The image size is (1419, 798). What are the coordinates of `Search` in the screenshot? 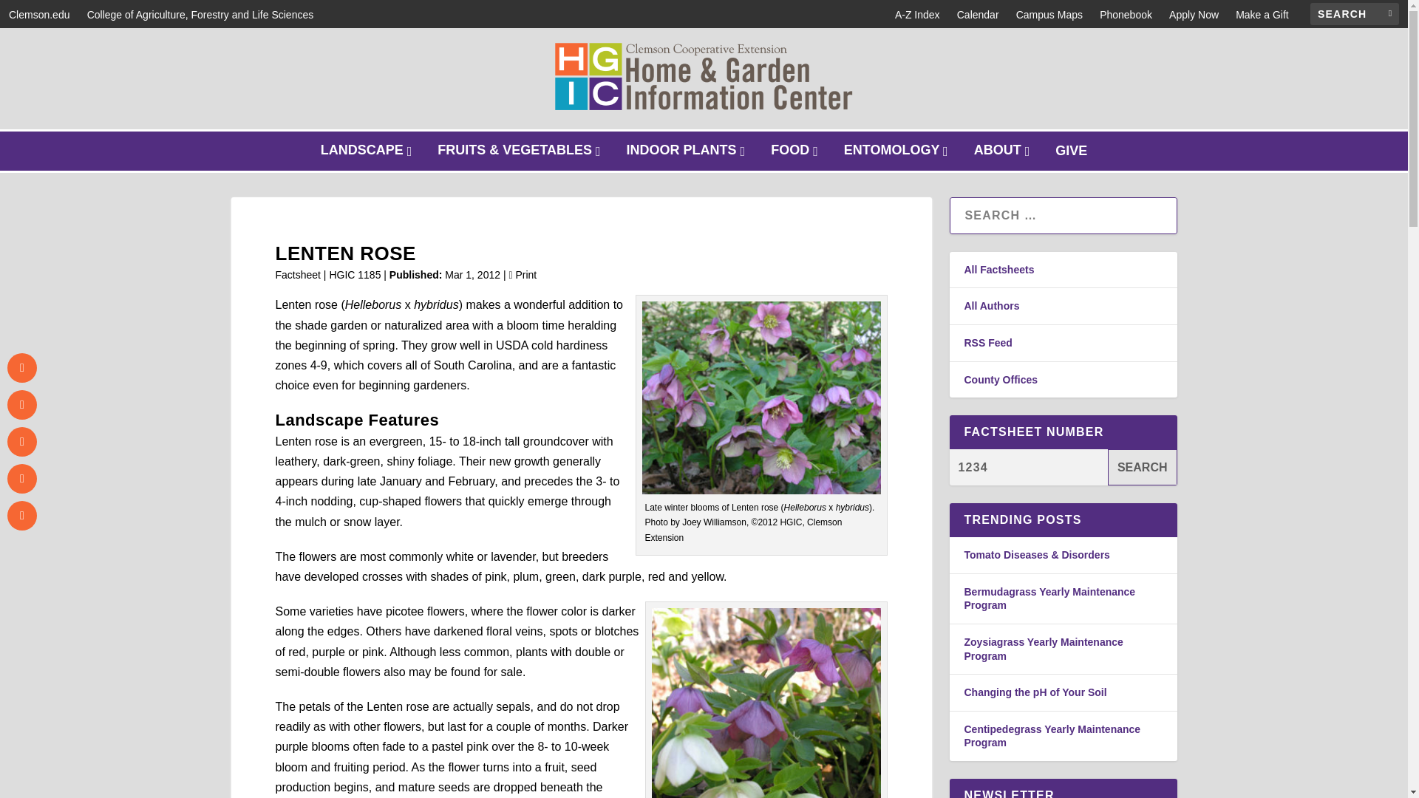 It's located at (795, 151).